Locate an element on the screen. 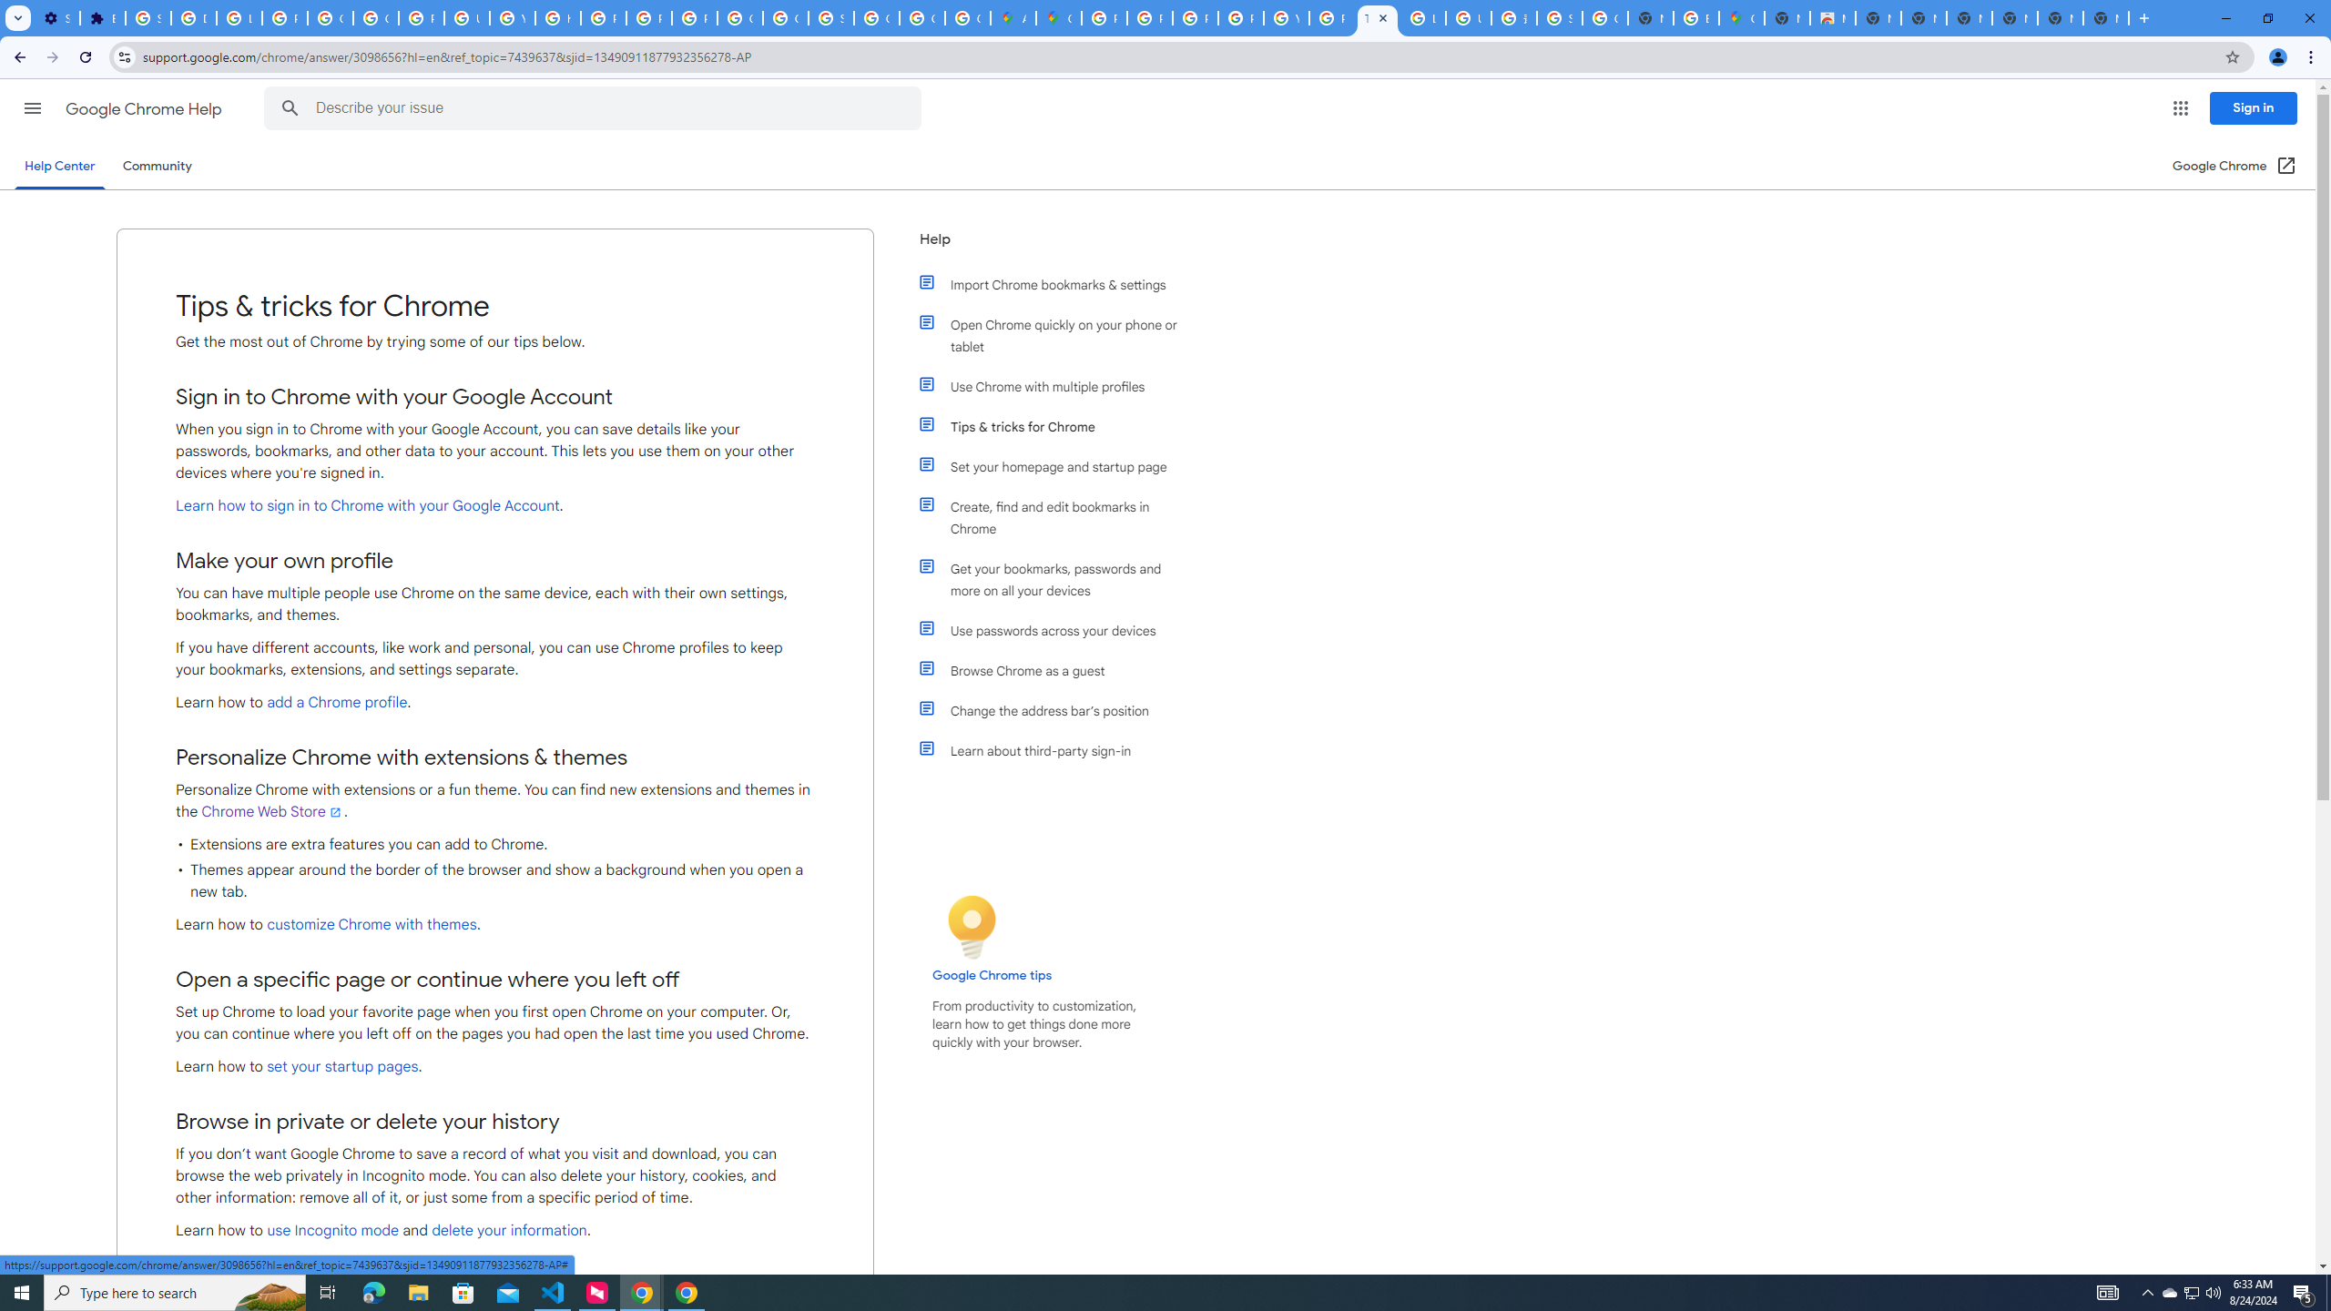  Learn how to sign in to Chrome with your Google Account is located at coordinates (367, 505).